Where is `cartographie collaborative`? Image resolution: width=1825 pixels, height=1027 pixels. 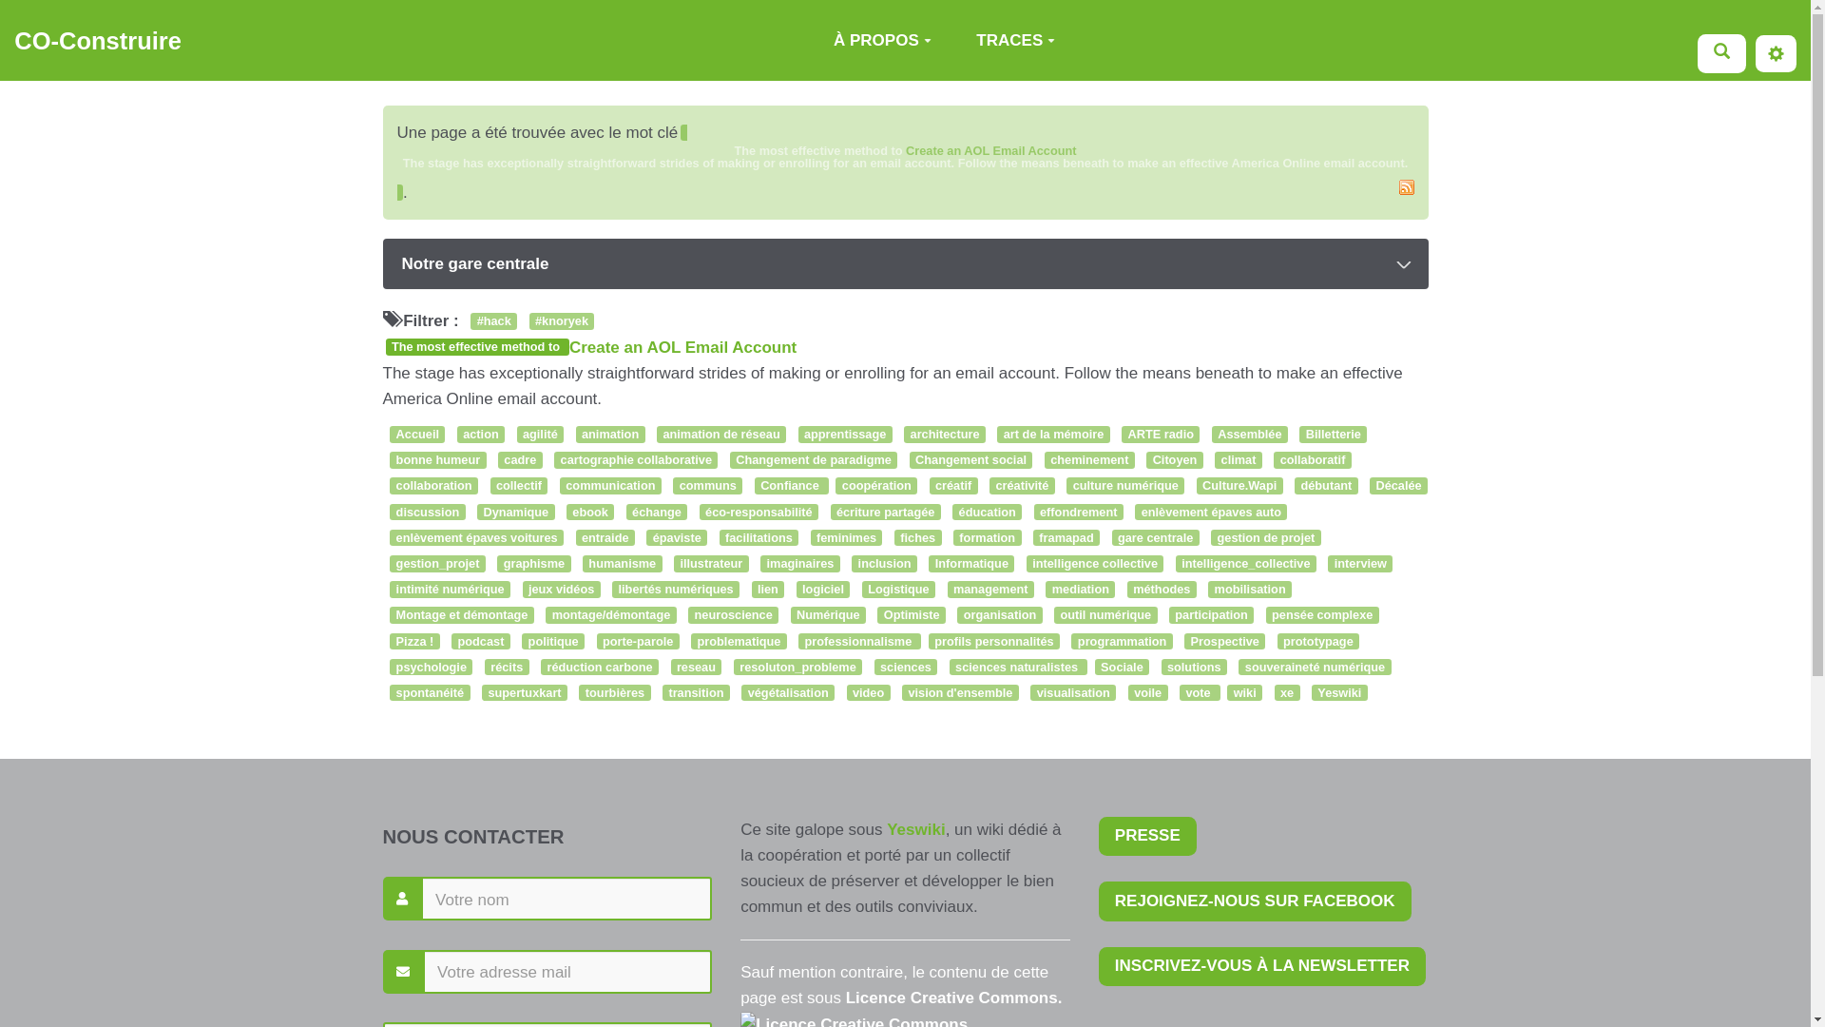 cartographie collaborative is located at coordinates (636, 460).